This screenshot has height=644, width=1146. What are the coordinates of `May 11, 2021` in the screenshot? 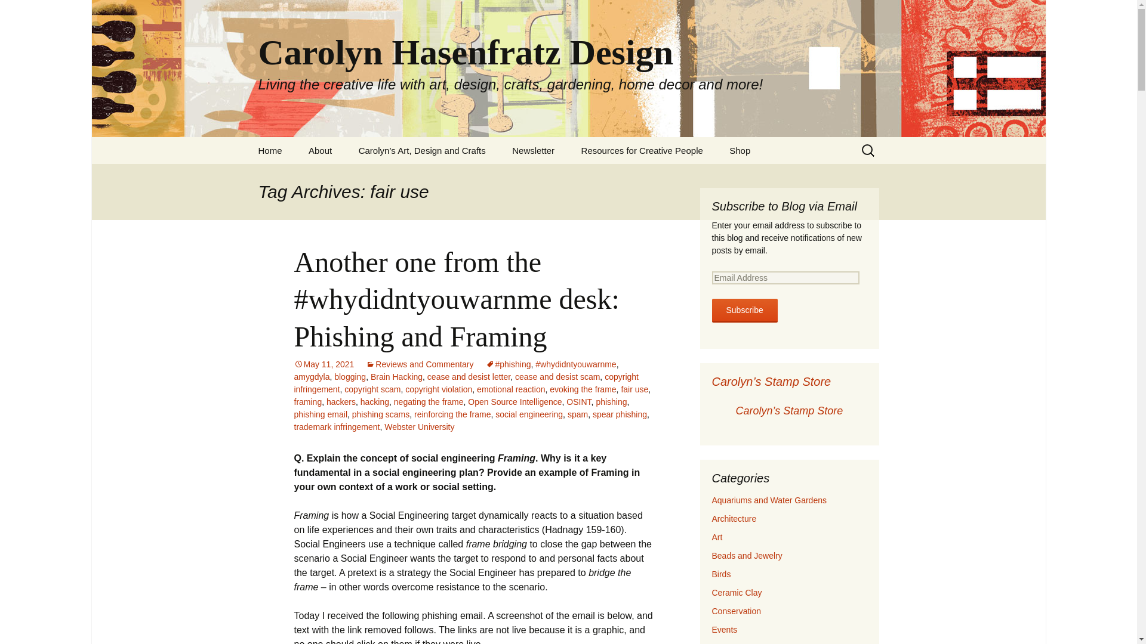 It's located at (324, 364).